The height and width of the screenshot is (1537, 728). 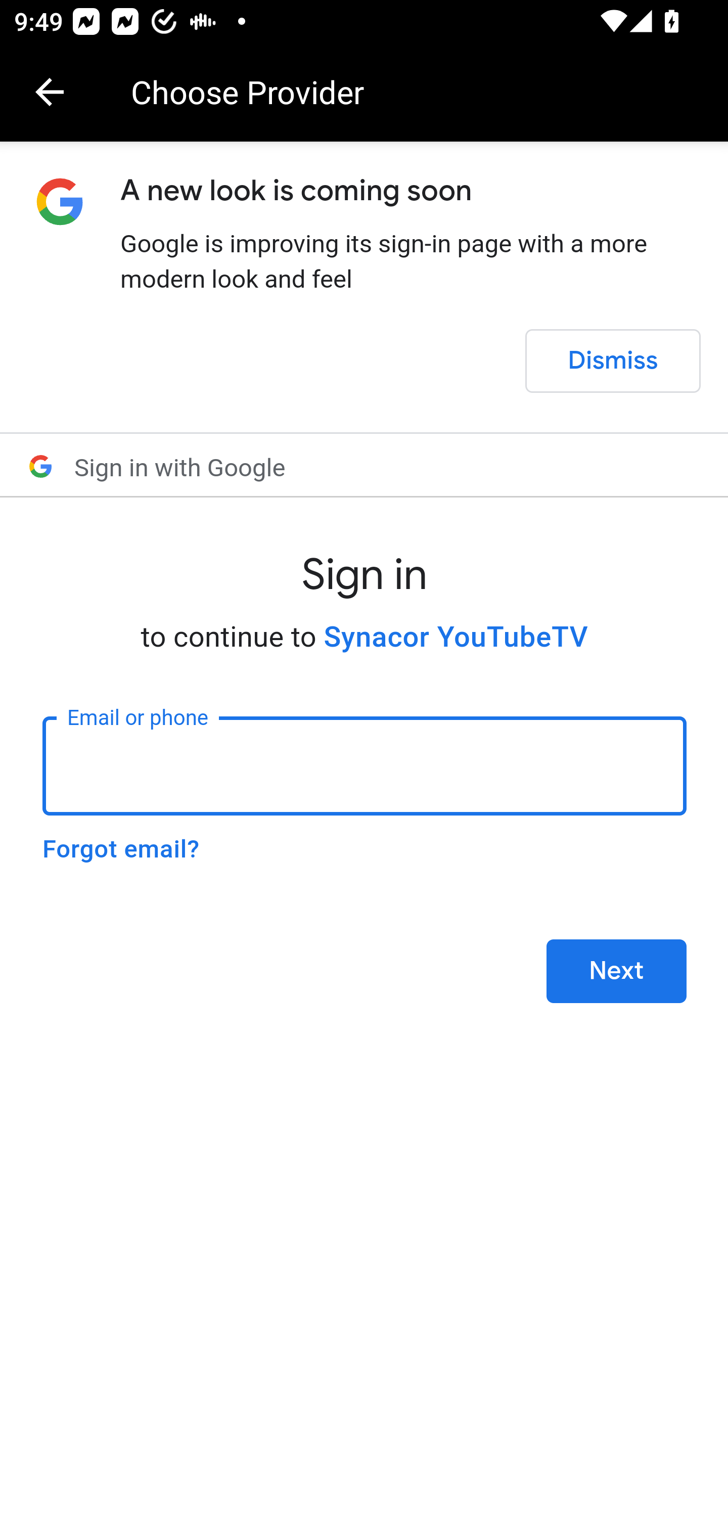 I want to click on Forgot email?, so click(x=121, y=849).